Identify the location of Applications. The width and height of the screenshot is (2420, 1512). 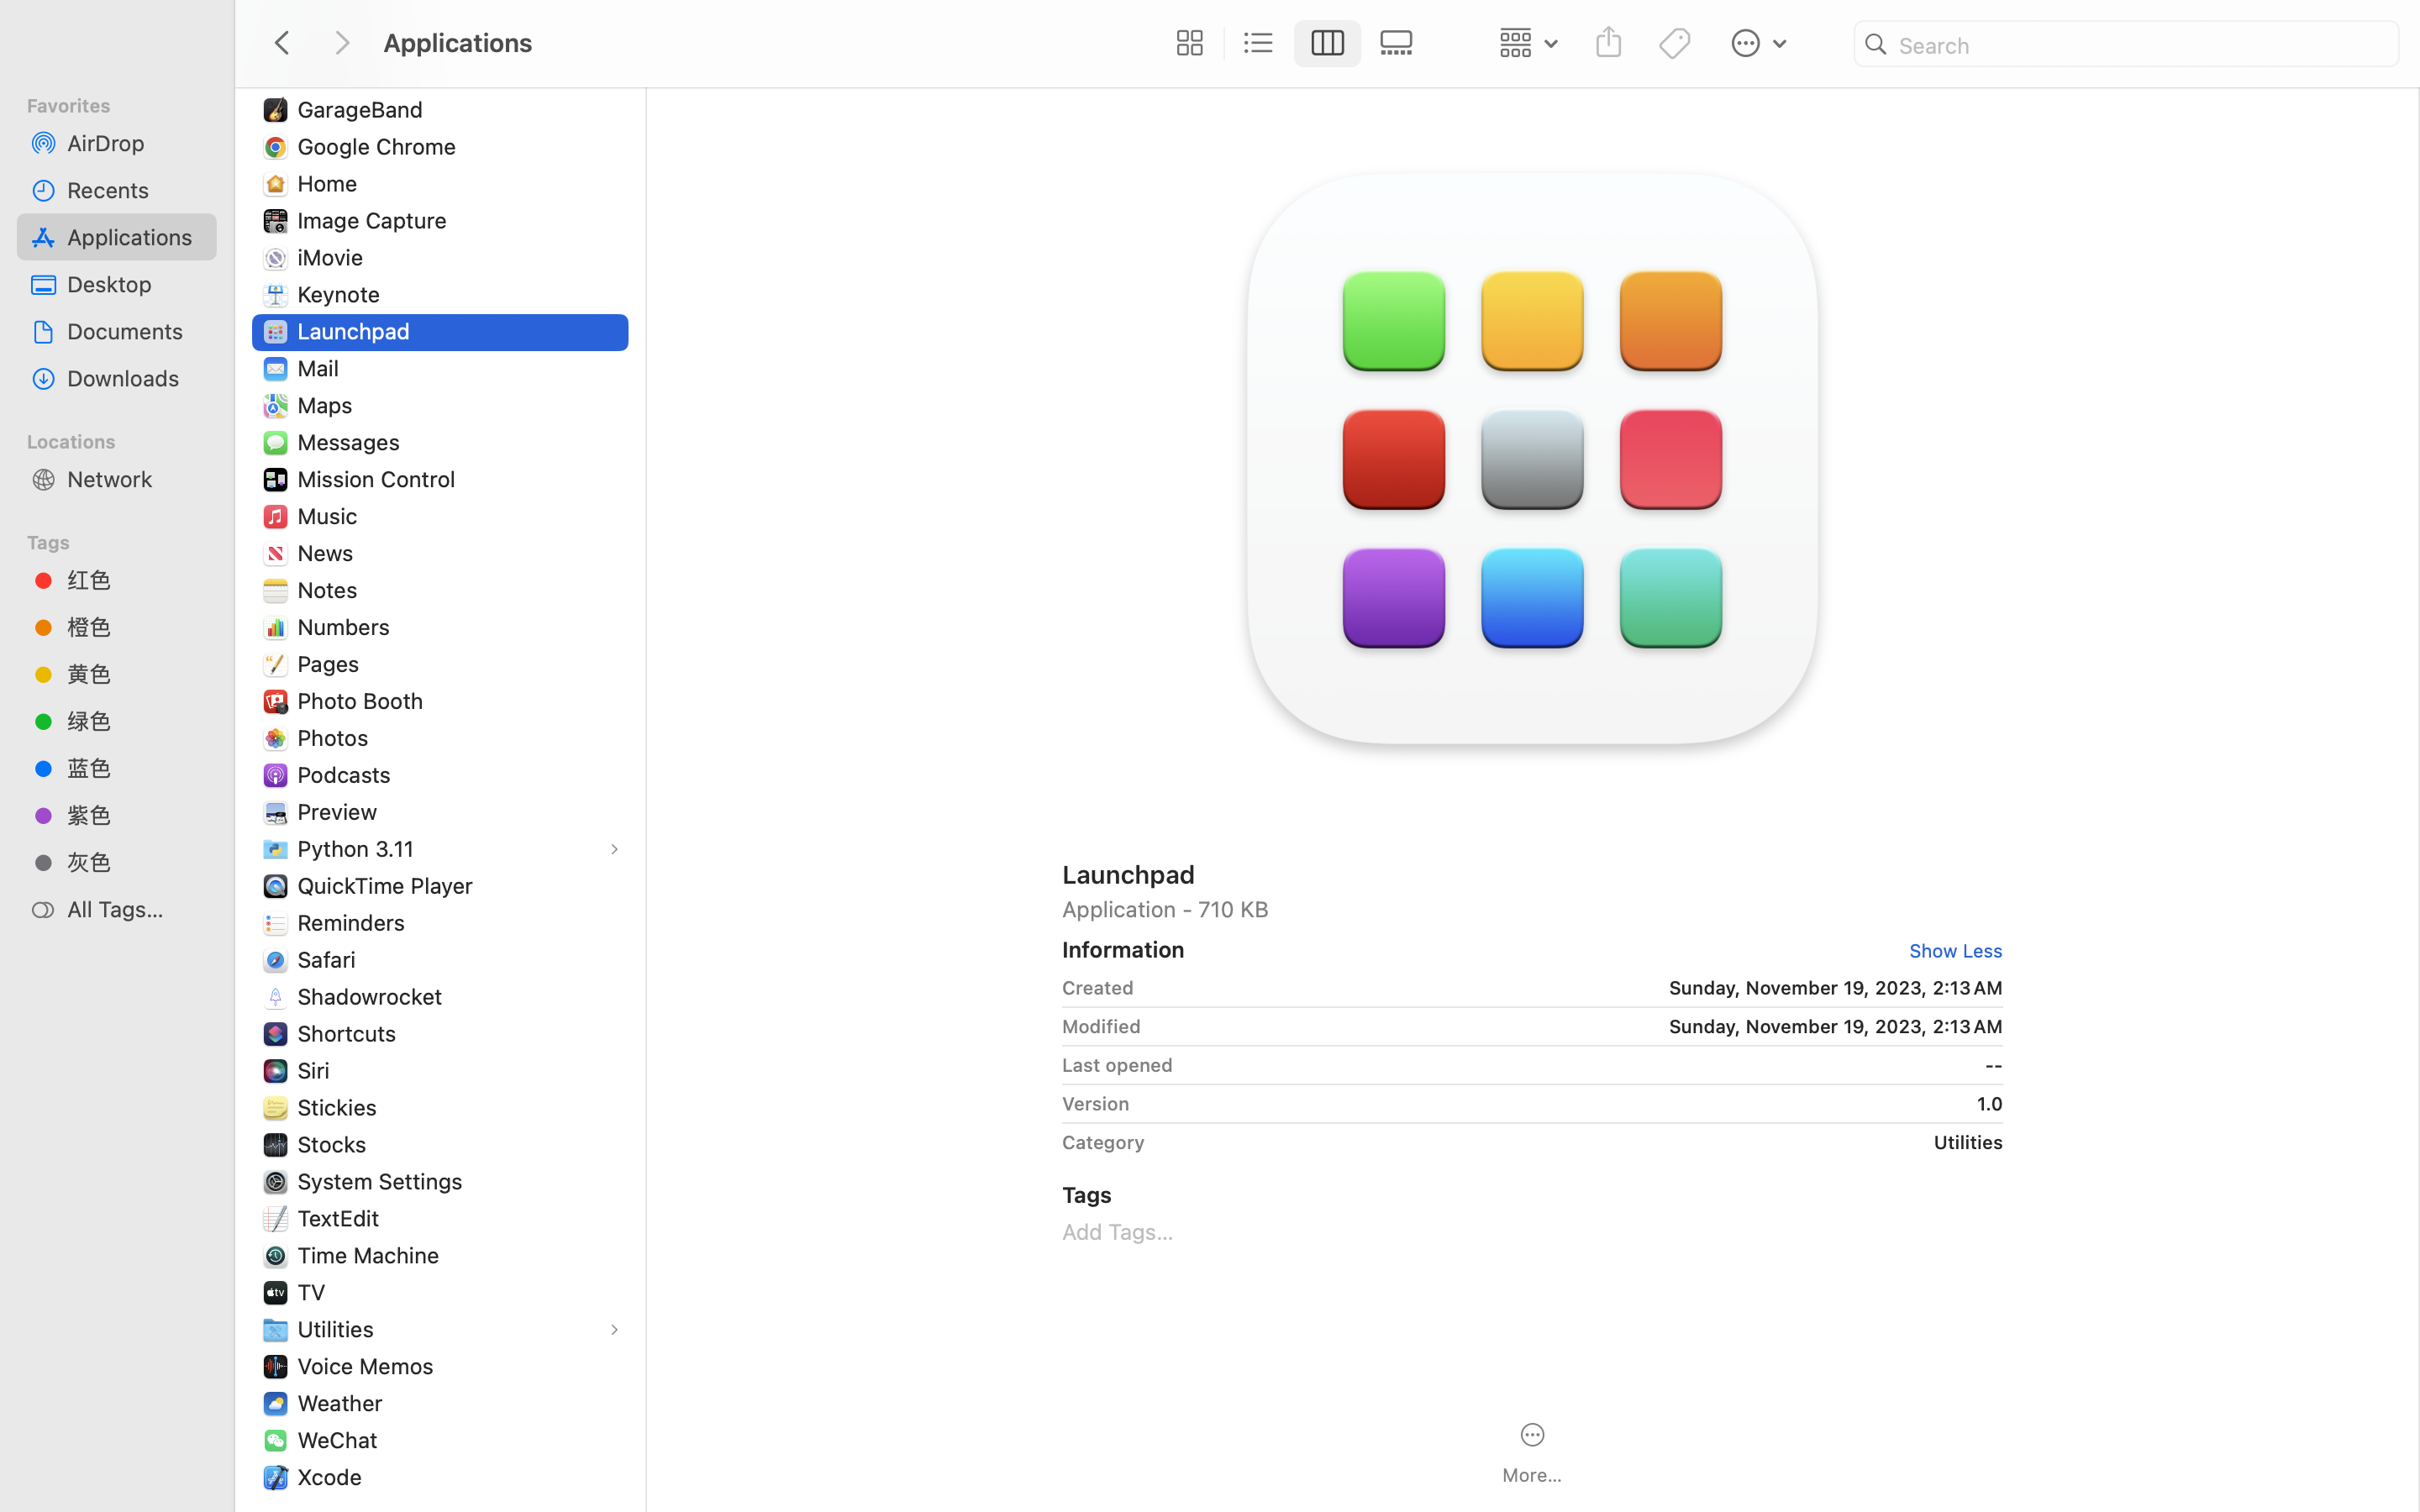
(763, 1441).